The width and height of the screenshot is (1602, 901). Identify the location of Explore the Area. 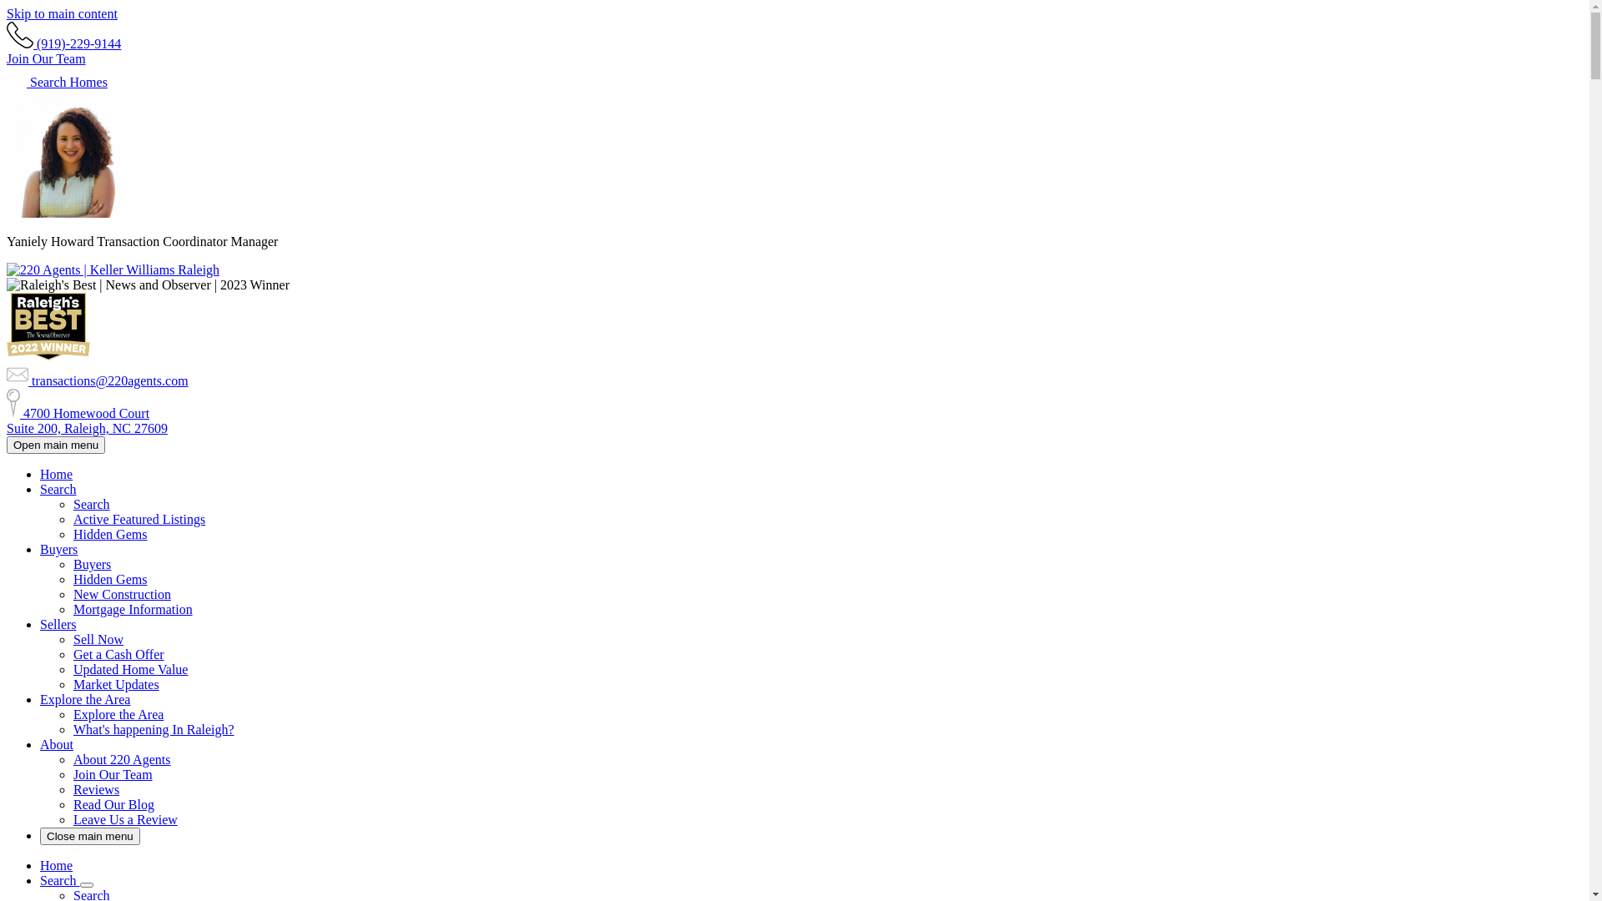
(118, 714).